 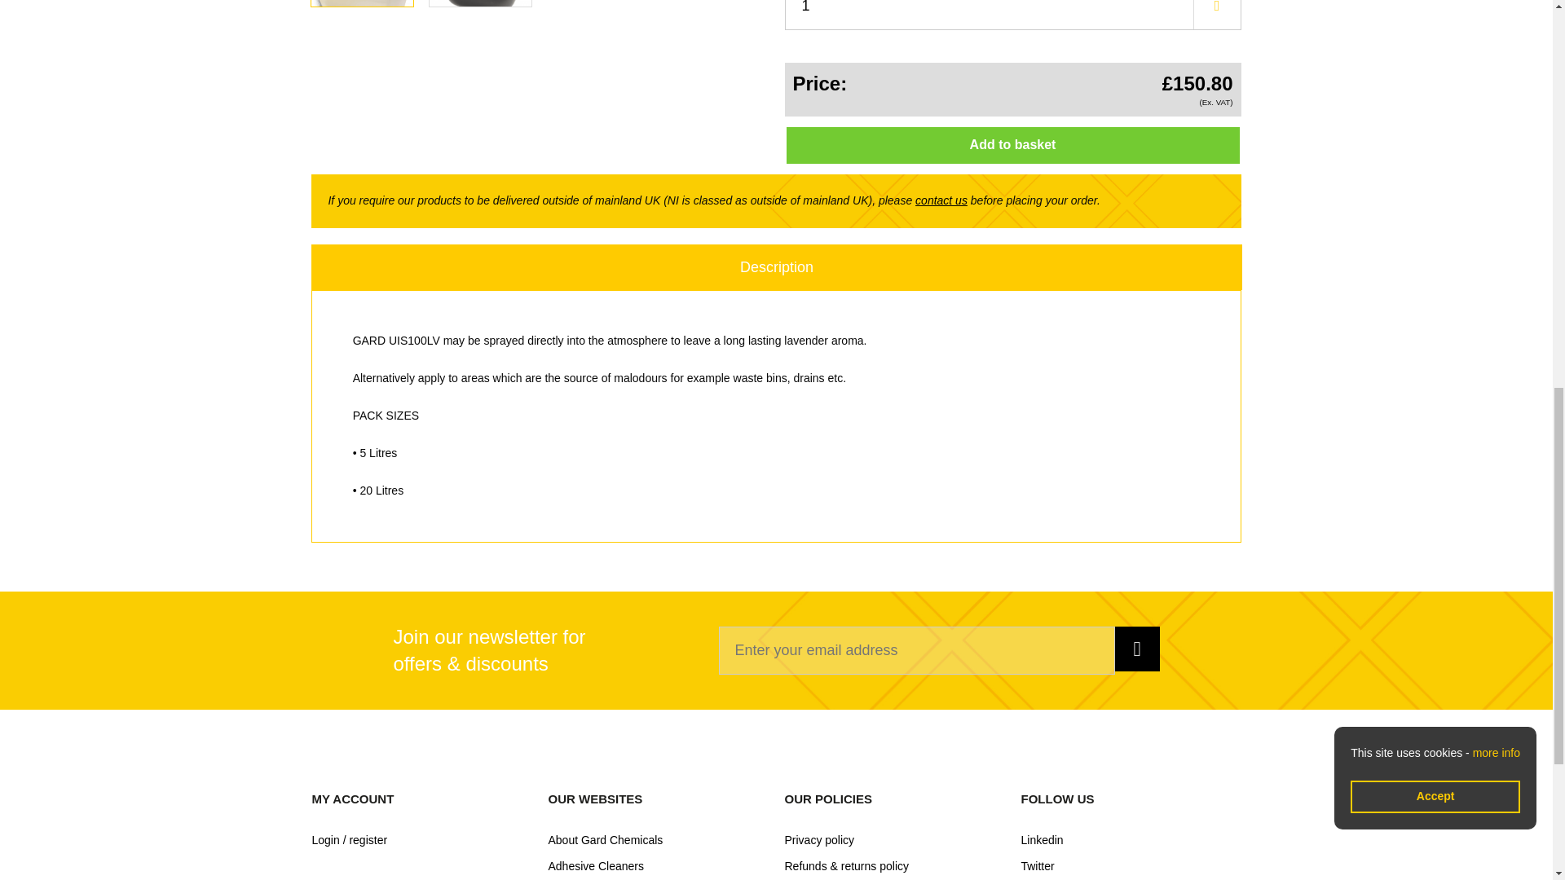 What do you see at coordinates (421, 840) in the screenshot?
I see `Account` at bounding box center [421, 840].